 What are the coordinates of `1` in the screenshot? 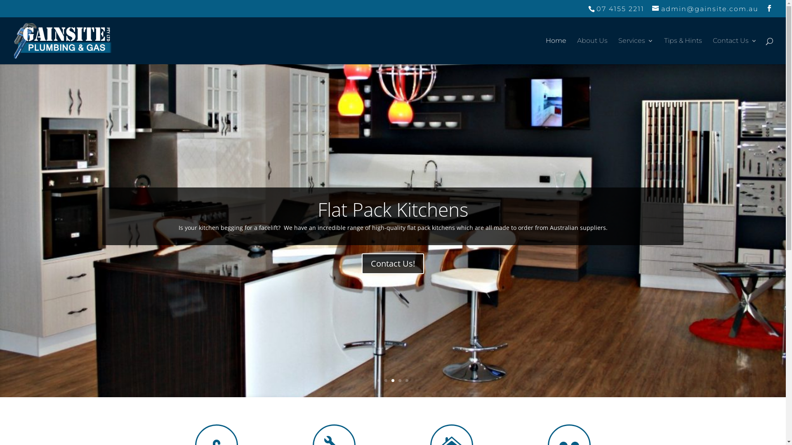 It's located at (379, 381).